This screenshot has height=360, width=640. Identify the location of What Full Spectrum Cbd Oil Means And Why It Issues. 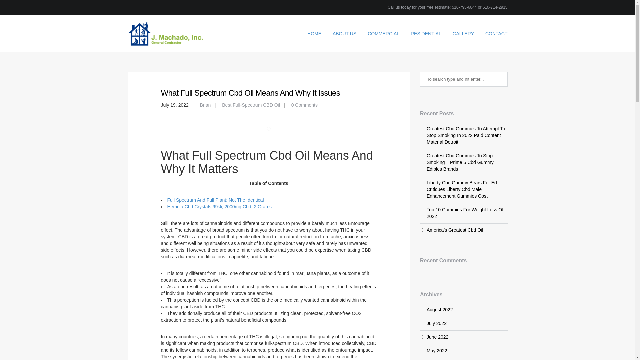
(250, 93).